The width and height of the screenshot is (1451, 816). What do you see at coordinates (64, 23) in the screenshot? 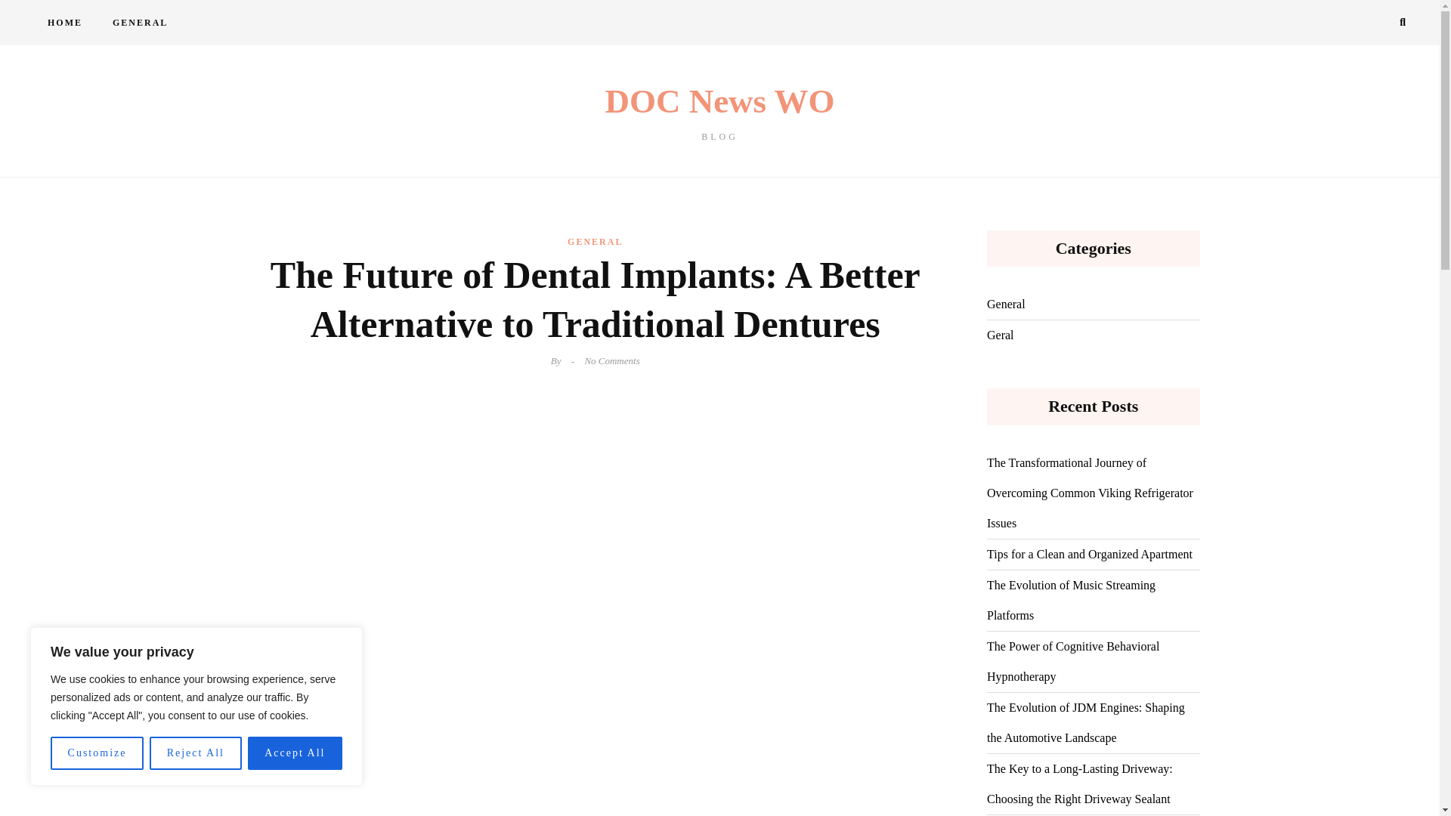
I see `HOME` at bounding box center [64, 23].